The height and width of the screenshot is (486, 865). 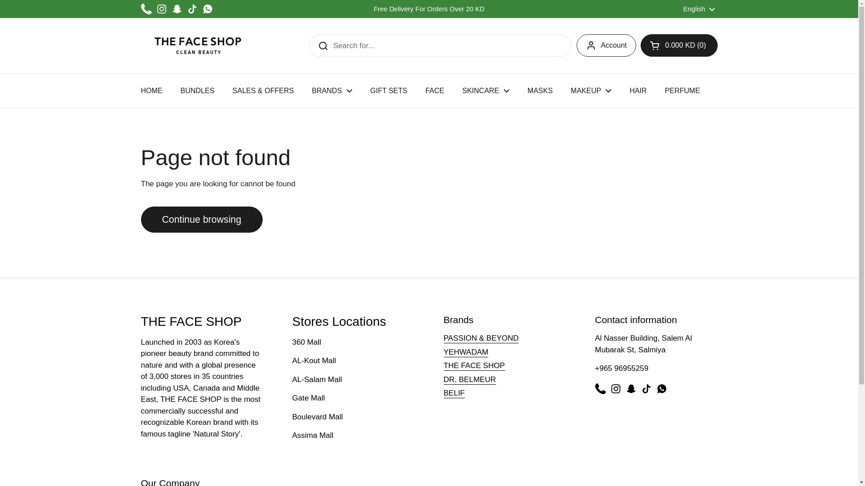 What do you see at coordinates (192, 9) in the screenshot?
I see `TikTok` at bounding box center [192, 9].